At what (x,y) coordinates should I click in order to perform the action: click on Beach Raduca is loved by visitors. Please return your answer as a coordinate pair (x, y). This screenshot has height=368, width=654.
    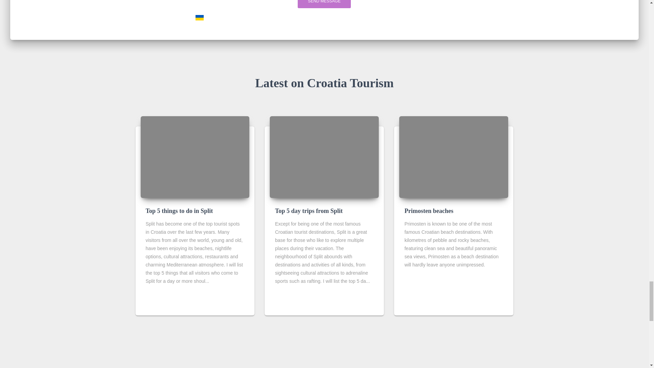
    Looking at the image, I should click on (453, 157).